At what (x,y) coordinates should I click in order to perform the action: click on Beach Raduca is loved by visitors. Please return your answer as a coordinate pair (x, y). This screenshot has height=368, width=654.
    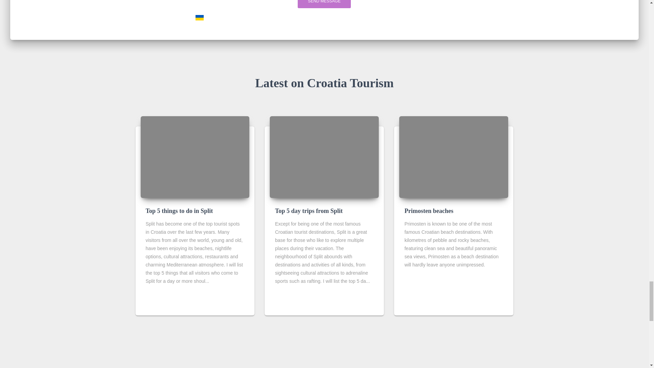
    Looking at the image, I should click on (453, 157).